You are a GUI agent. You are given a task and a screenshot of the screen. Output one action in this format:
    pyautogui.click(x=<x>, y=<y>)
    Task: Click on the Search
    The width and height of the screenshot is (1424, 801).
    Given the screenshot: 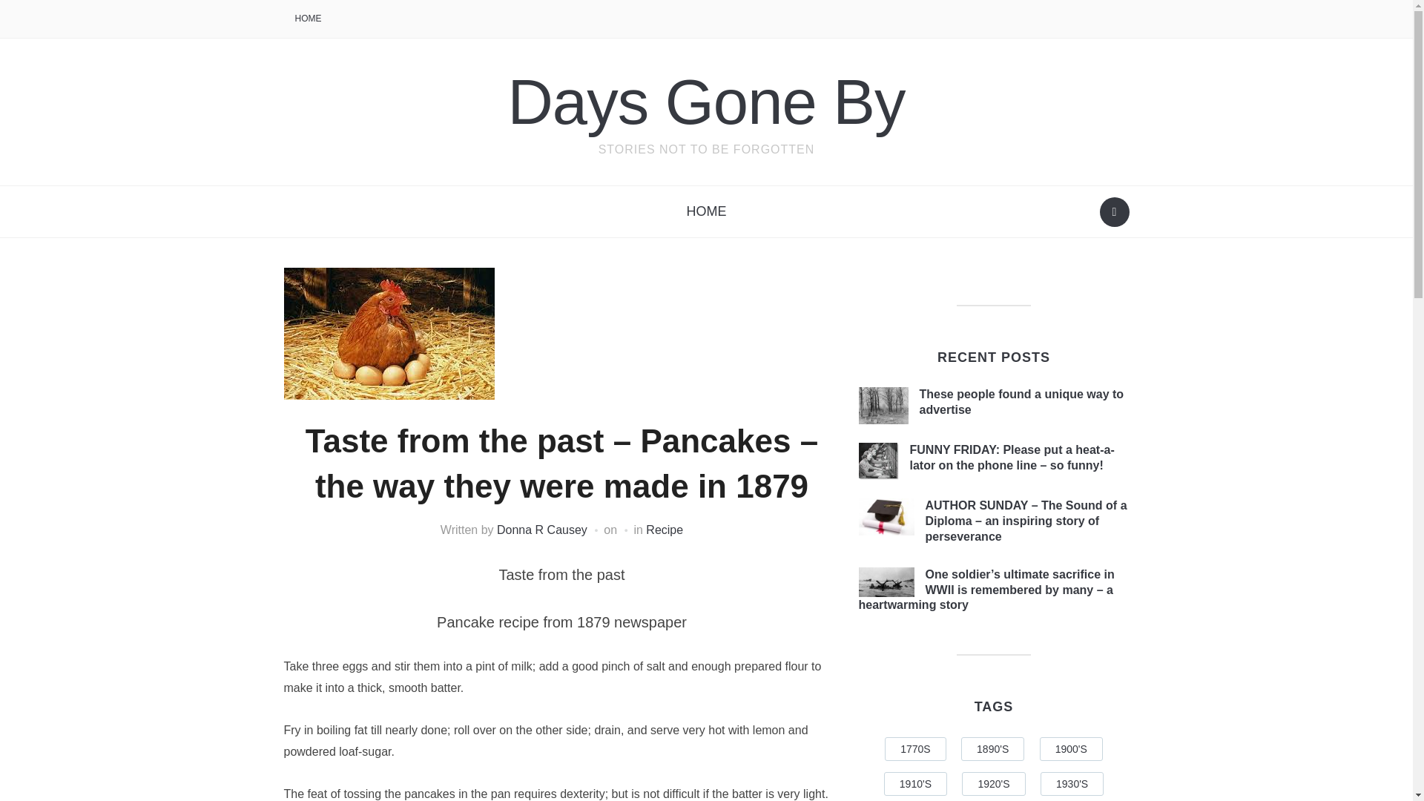 What is the action you would take?
    pyautogui.click(x=1114, y=211)
    